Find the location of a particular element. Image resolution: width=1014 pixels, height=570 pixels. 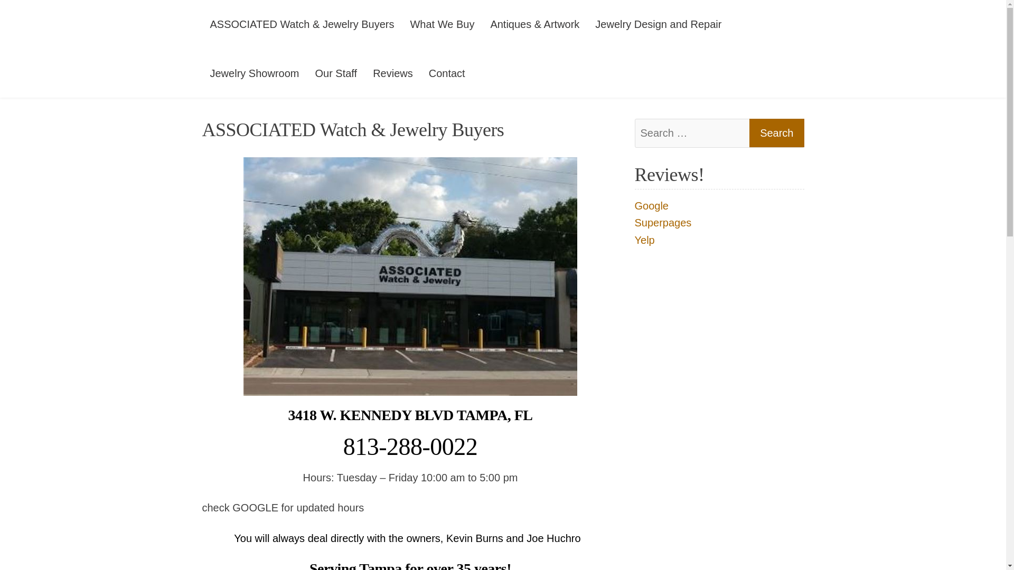

Jewelry Showroom is located at coordinates (255, 73).